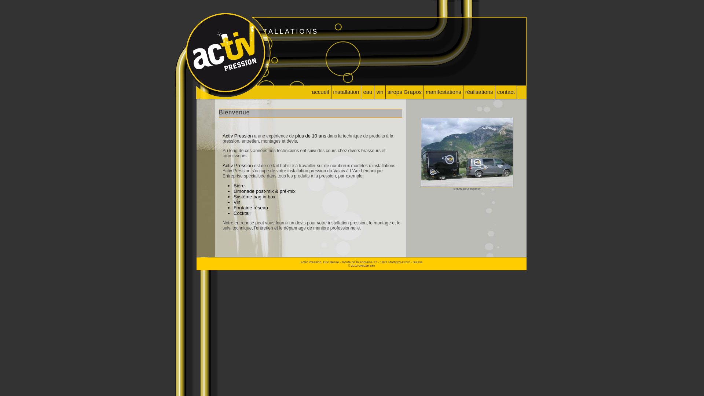  What do you see at coordinates (405, 92) in the screenshot?
I see `sirops Grapos` at bounding box center [405, 92].